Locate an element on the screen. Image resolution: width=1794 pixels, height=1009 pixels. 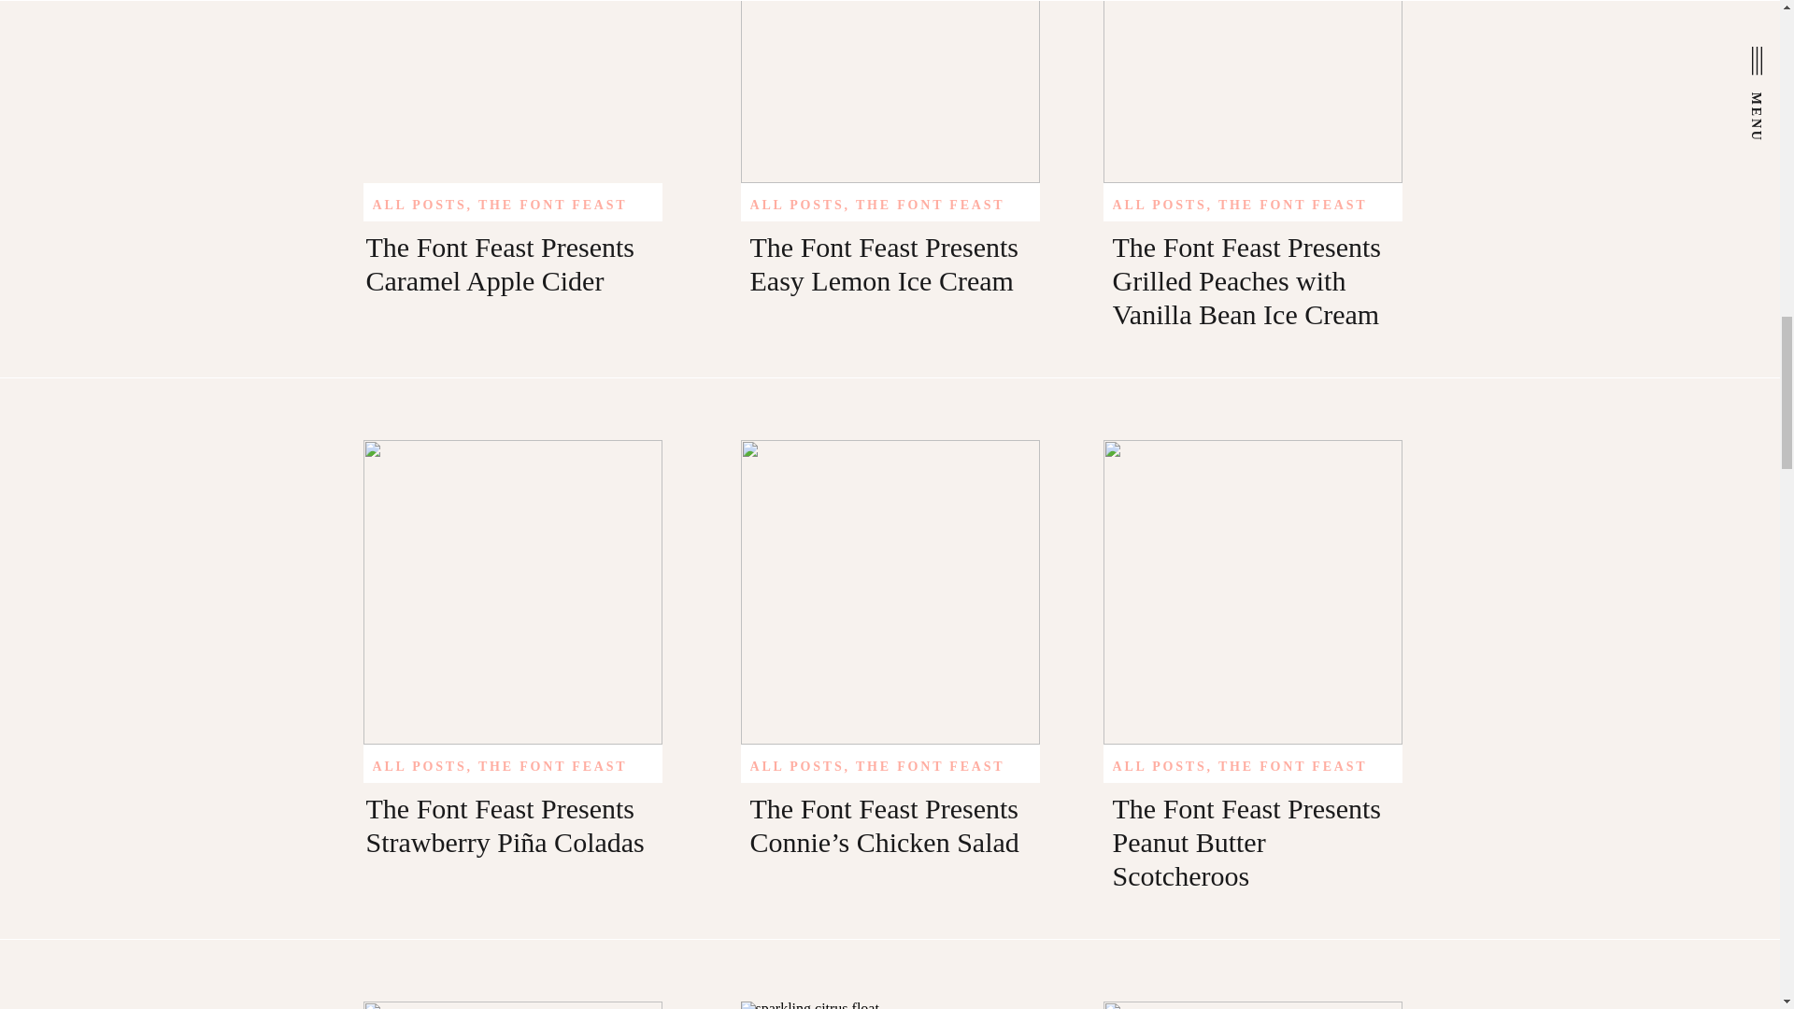
The Font Feast Presents Sparkling Citrus Floats is located at coordinates (889, 1005).